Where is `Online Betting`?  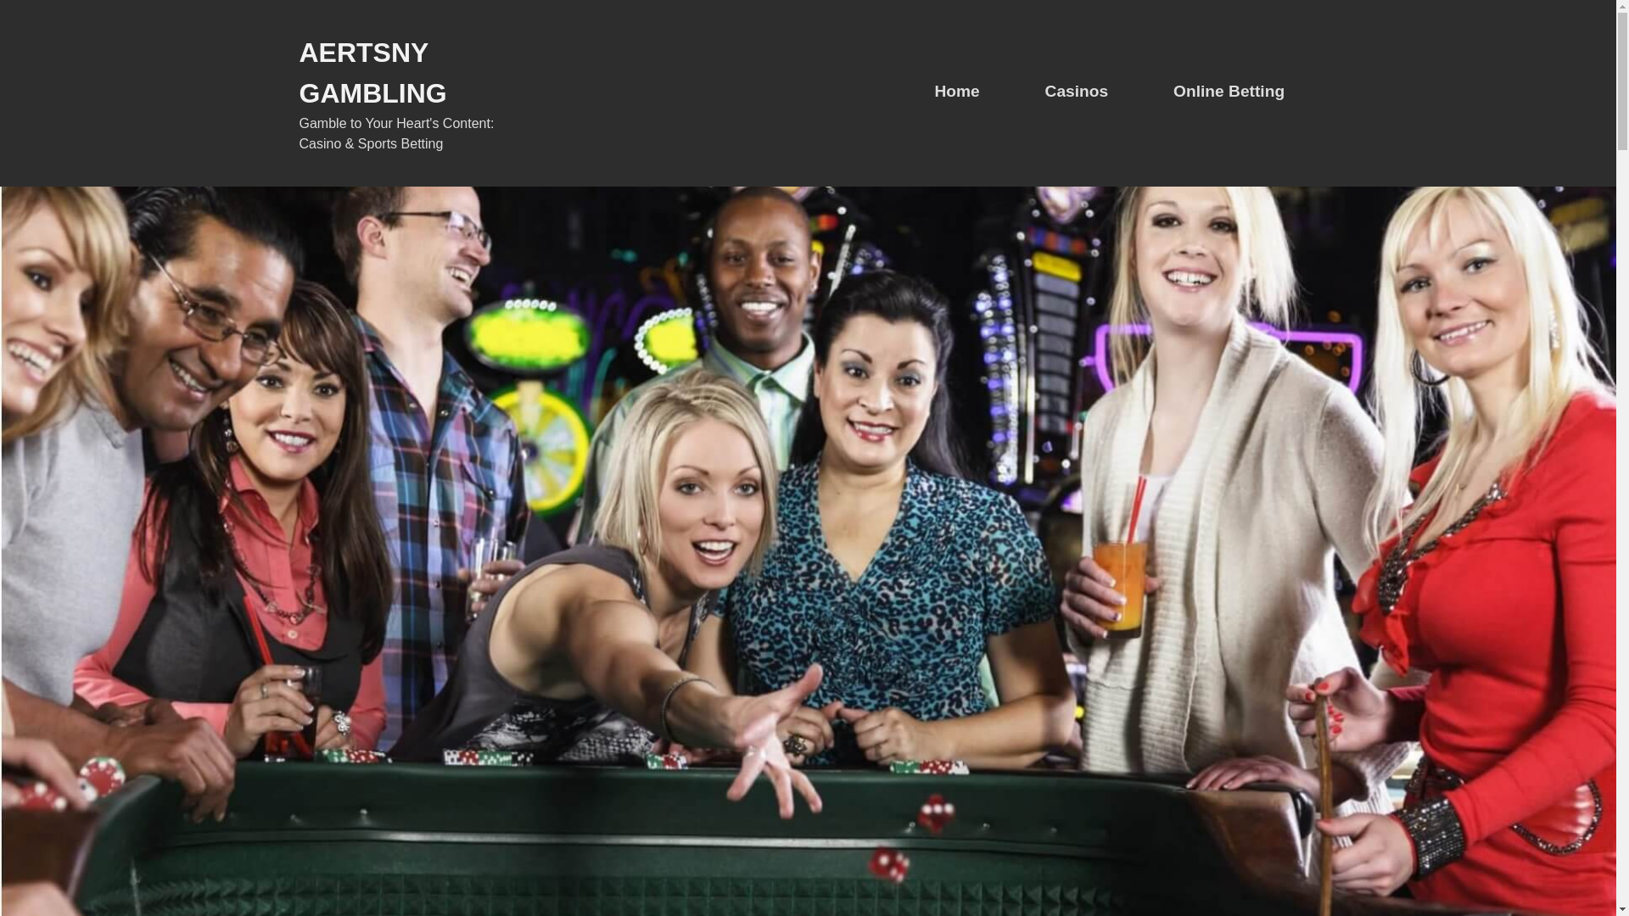 Online Betting is located at coordinates (1229, 92).